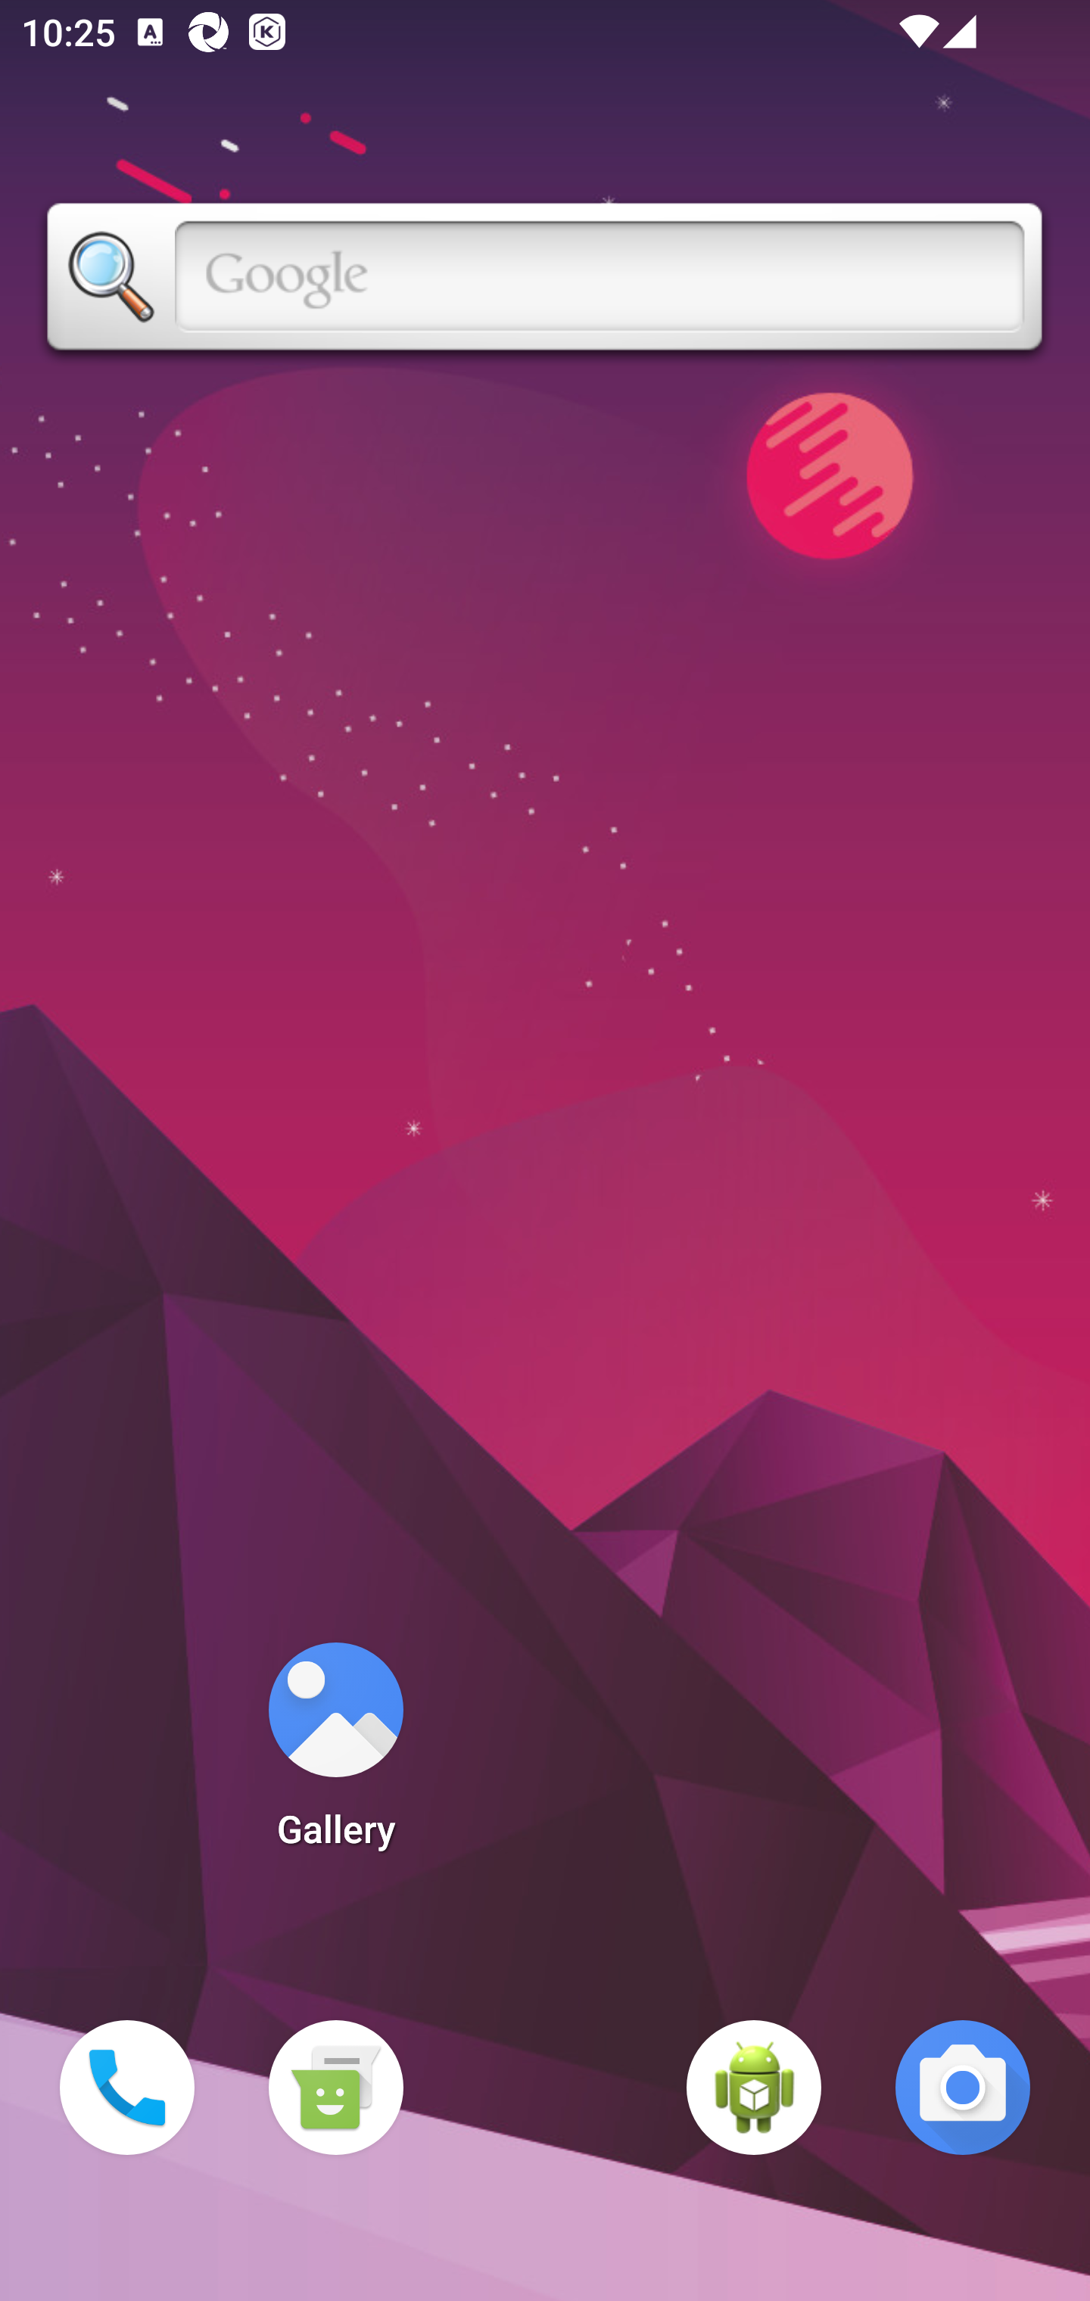  I want to click on Gallery, so click(335, 1755).